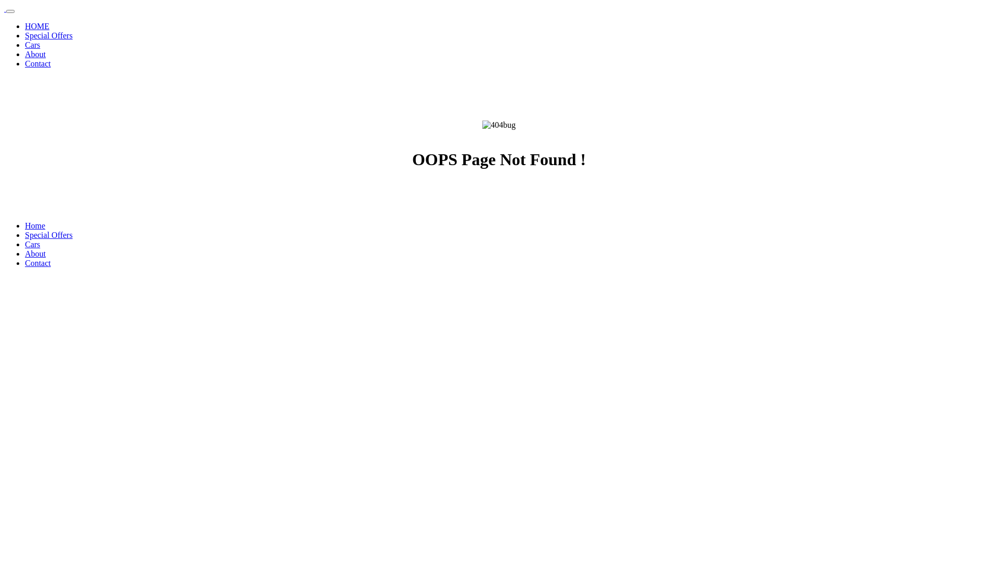 This screenshot has width=998, height=561. What do you see at coordinates (38, 63) in the screenshot?
I see `Contact` at bounding box center [38, 63].